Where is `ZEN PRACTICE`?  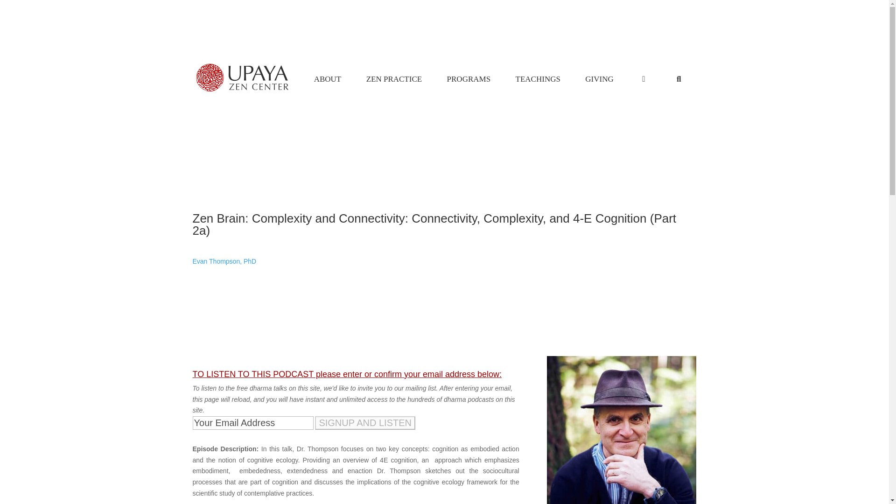
ZEN PRACTICE is located at coordinates (394, 79).